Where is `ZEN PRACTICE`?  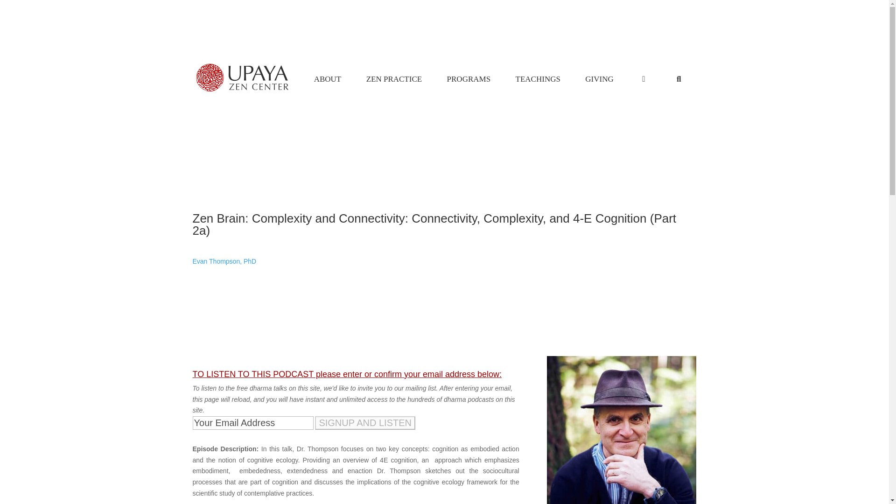
ZEN PRACTICE is located at coordinates (394, 79).